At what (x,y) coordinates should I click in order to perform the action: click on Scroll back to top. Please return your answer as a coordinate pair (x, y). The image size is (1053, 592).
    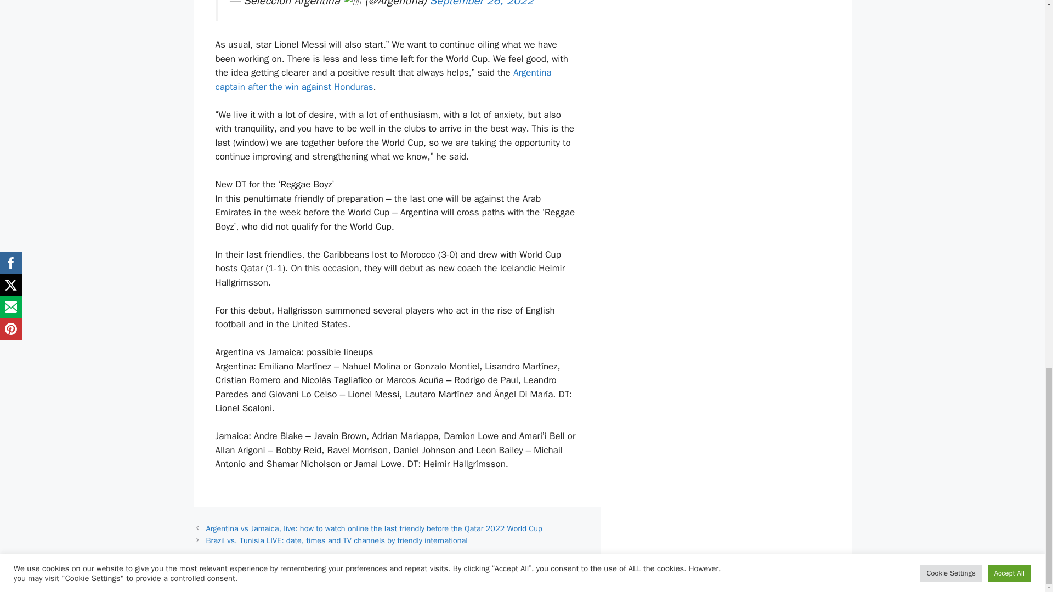
    Looking at the image, I should click on (1017, 127).